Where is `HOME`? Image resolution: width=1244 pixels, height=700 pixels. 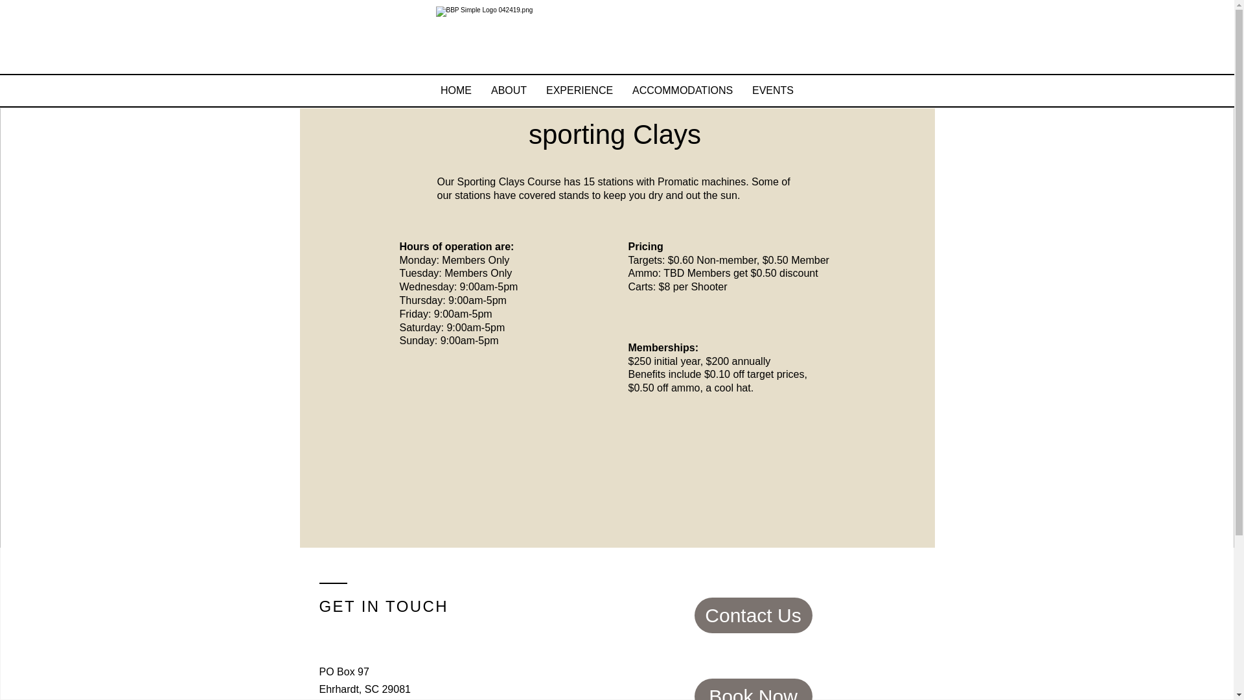 HOME is located at coordinates (456, 91).